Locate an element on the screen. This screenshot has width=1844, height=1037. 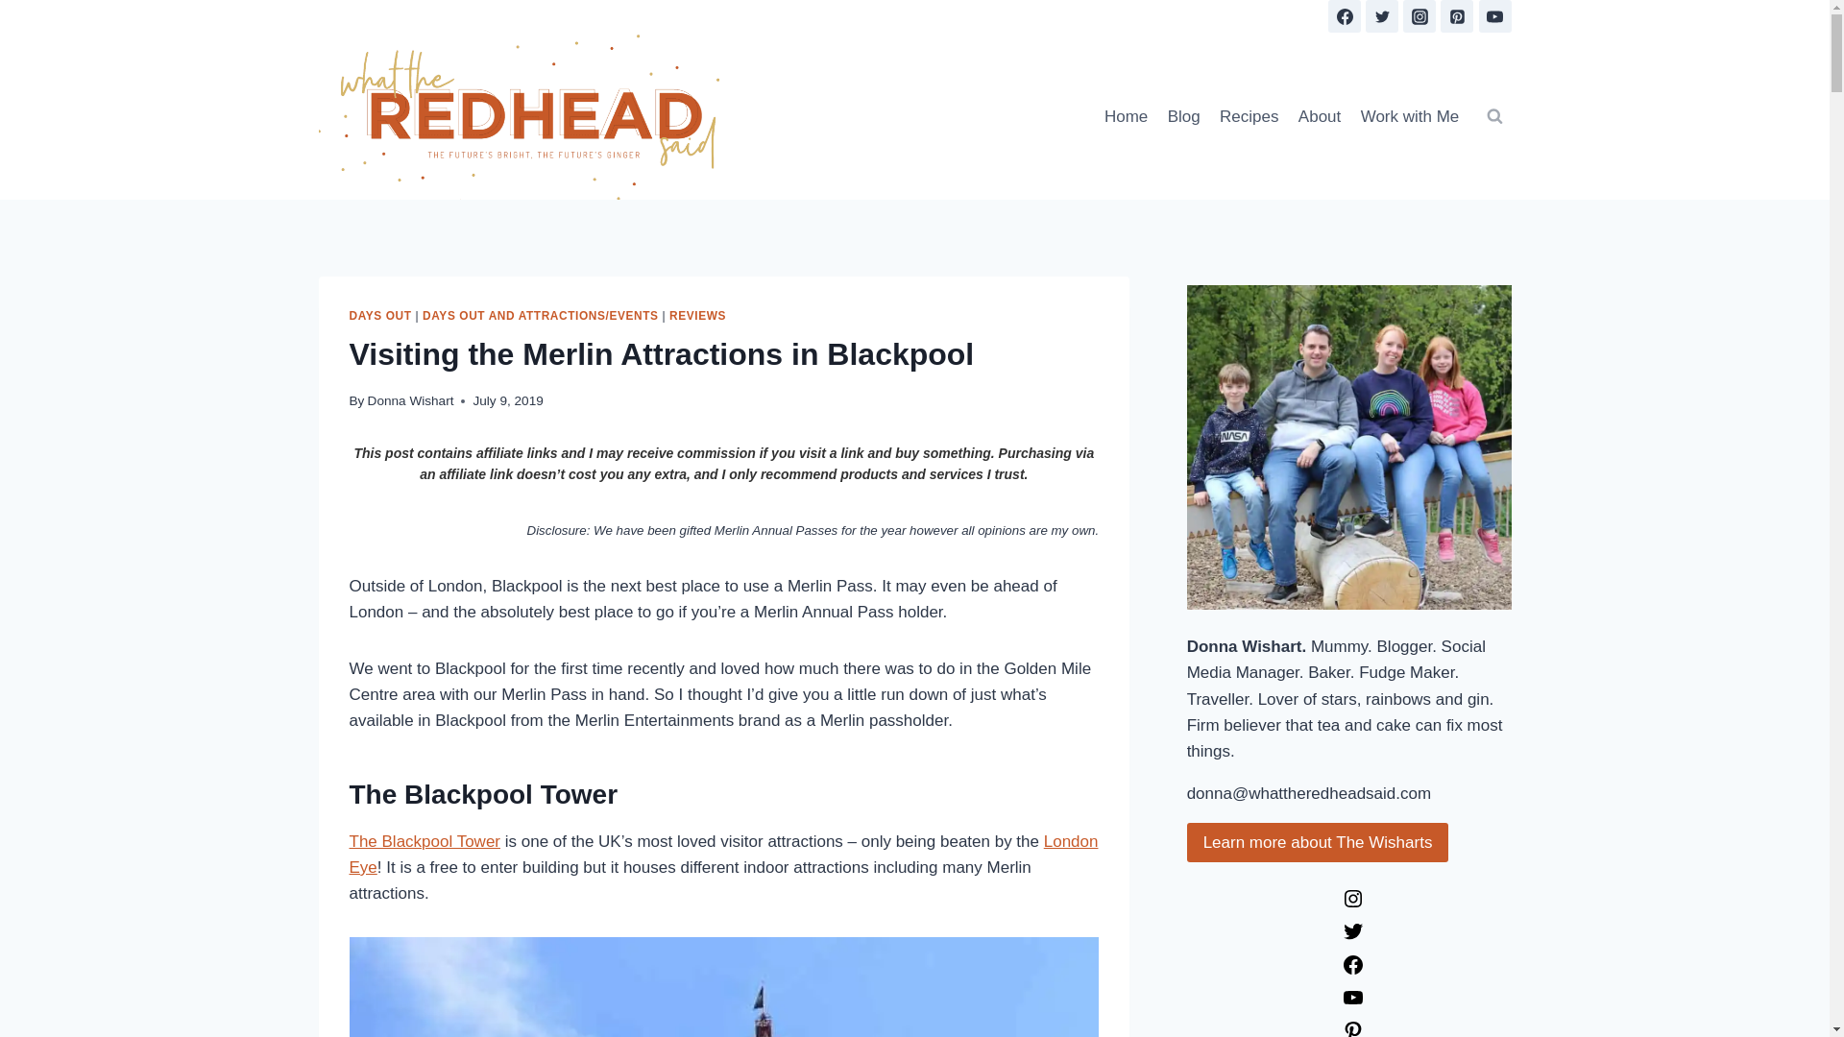
Donna Wishart is located at coordinates (410, 401).